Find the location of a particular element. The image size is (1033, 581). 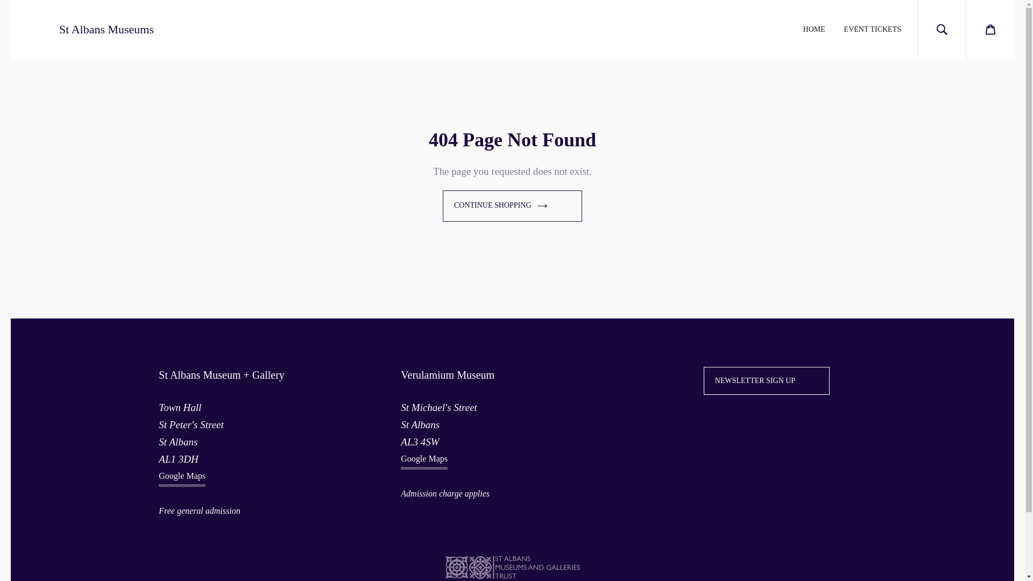

Newsletter sign up is located at coordinates (766, 381).